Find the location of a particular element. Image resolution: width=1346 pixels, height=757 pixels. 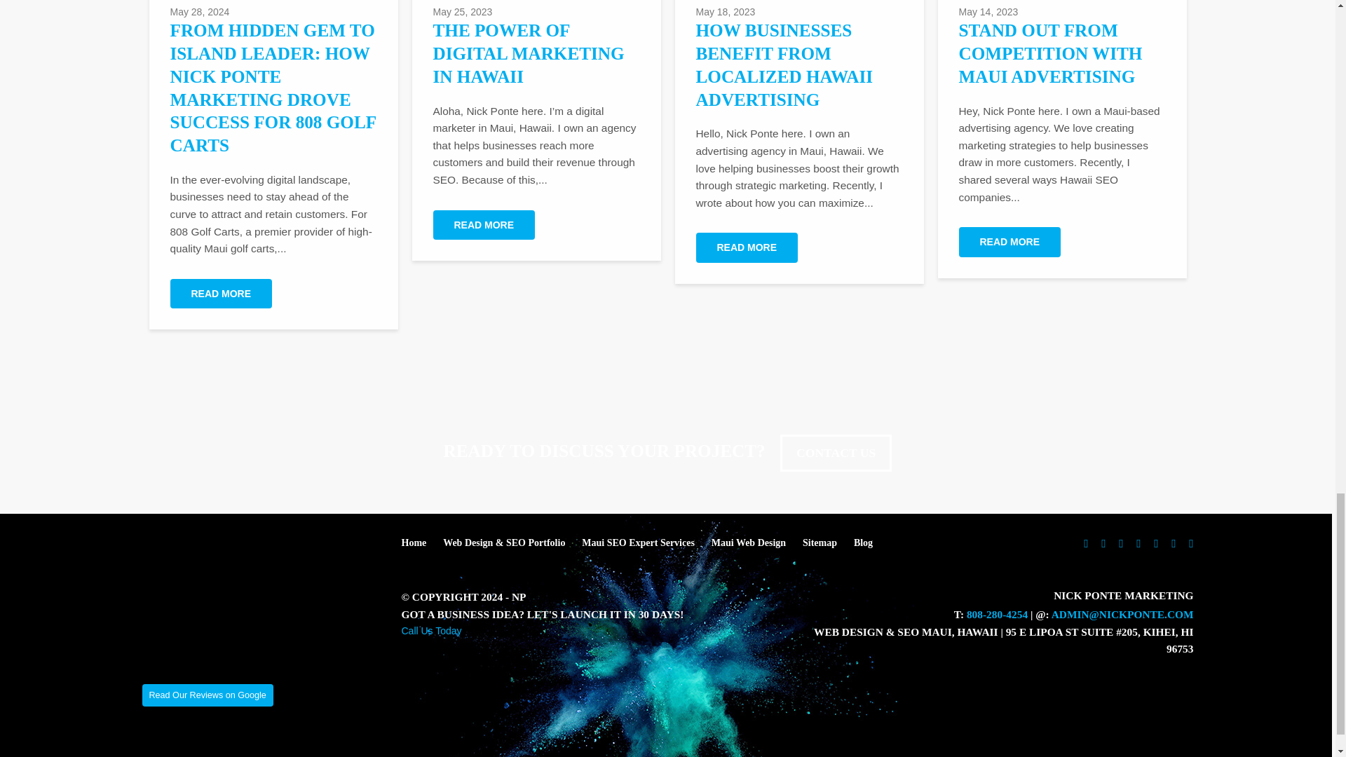

HOW BUSINESSES BENEFIT FROM LOCALIZED HAWAII ADVERTISING is located at coordinates (784, 64).